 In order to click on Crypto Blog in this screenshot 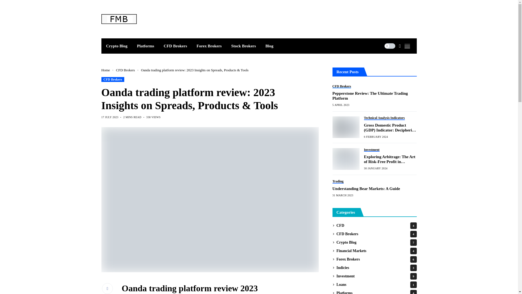, I will do `click(116, 46)`.